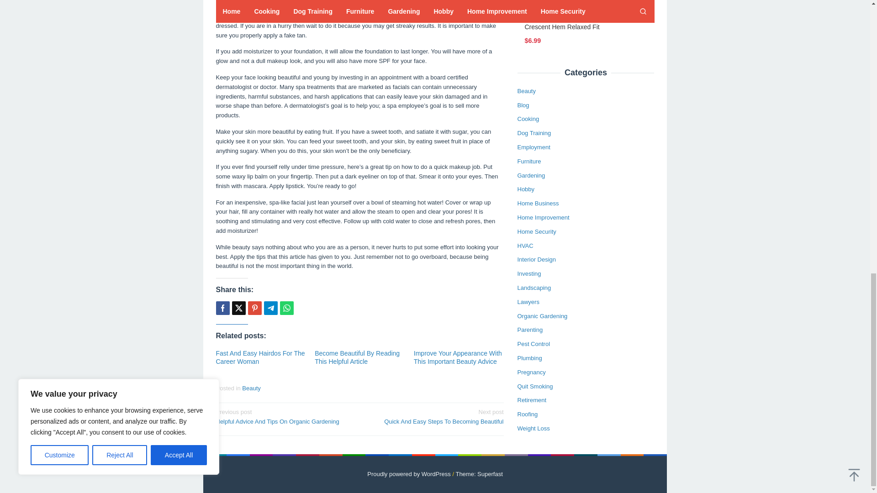  Describe the element at coordinates (238, 308) in the screenshot. I see `Tweet this` at that location.